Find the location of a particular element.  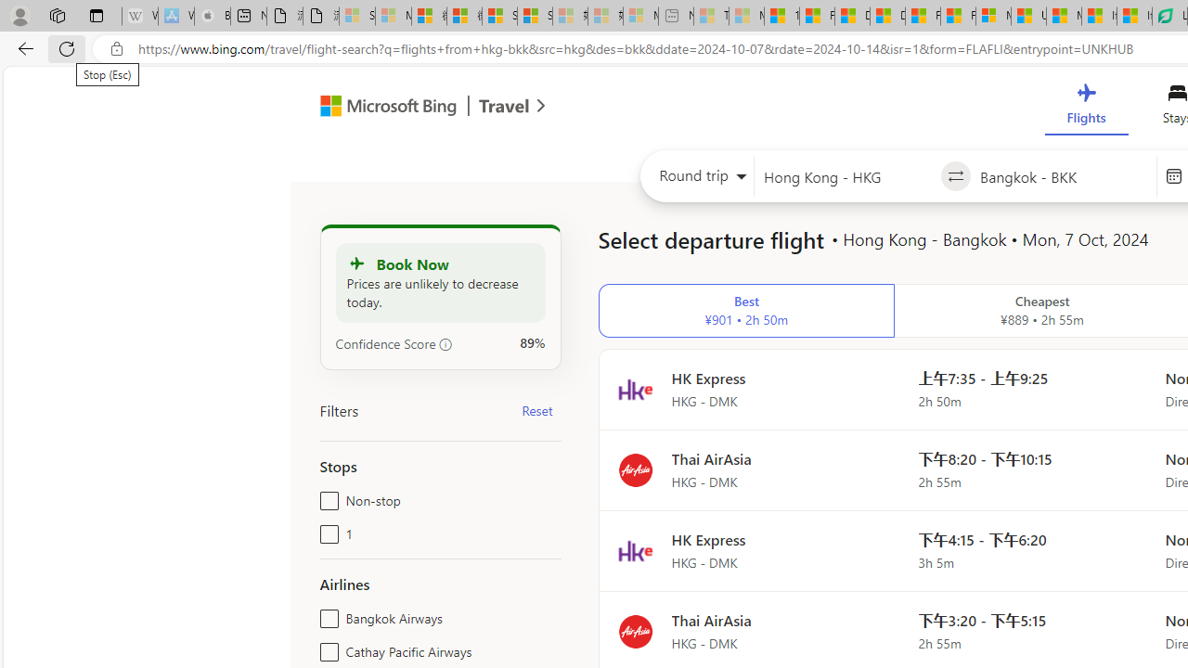

Swap source and destination is located at coordinates (954, 176).